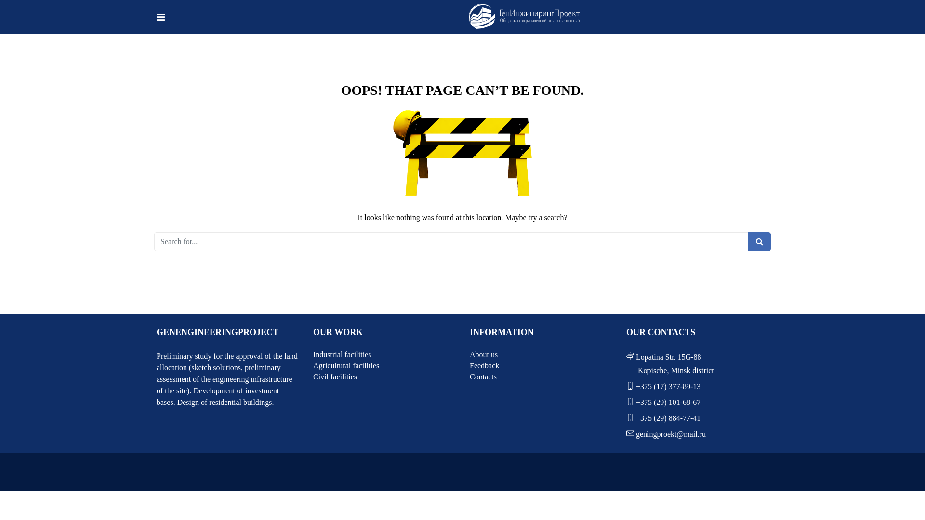 The height and width of the screenshot is (520, 925). Describe the element at coordinates (524, 17) in the screenshot. I see `GenEngineeringProject` at that location.